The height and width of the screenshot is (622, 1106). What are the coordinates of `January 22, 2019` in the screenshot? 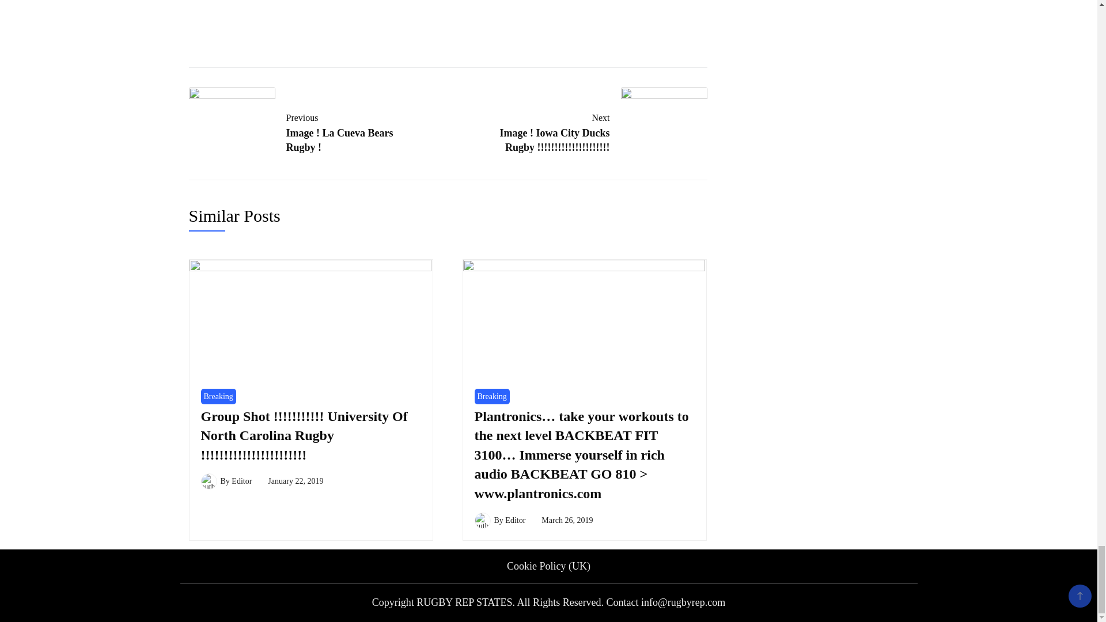 It's located at (300, 131).